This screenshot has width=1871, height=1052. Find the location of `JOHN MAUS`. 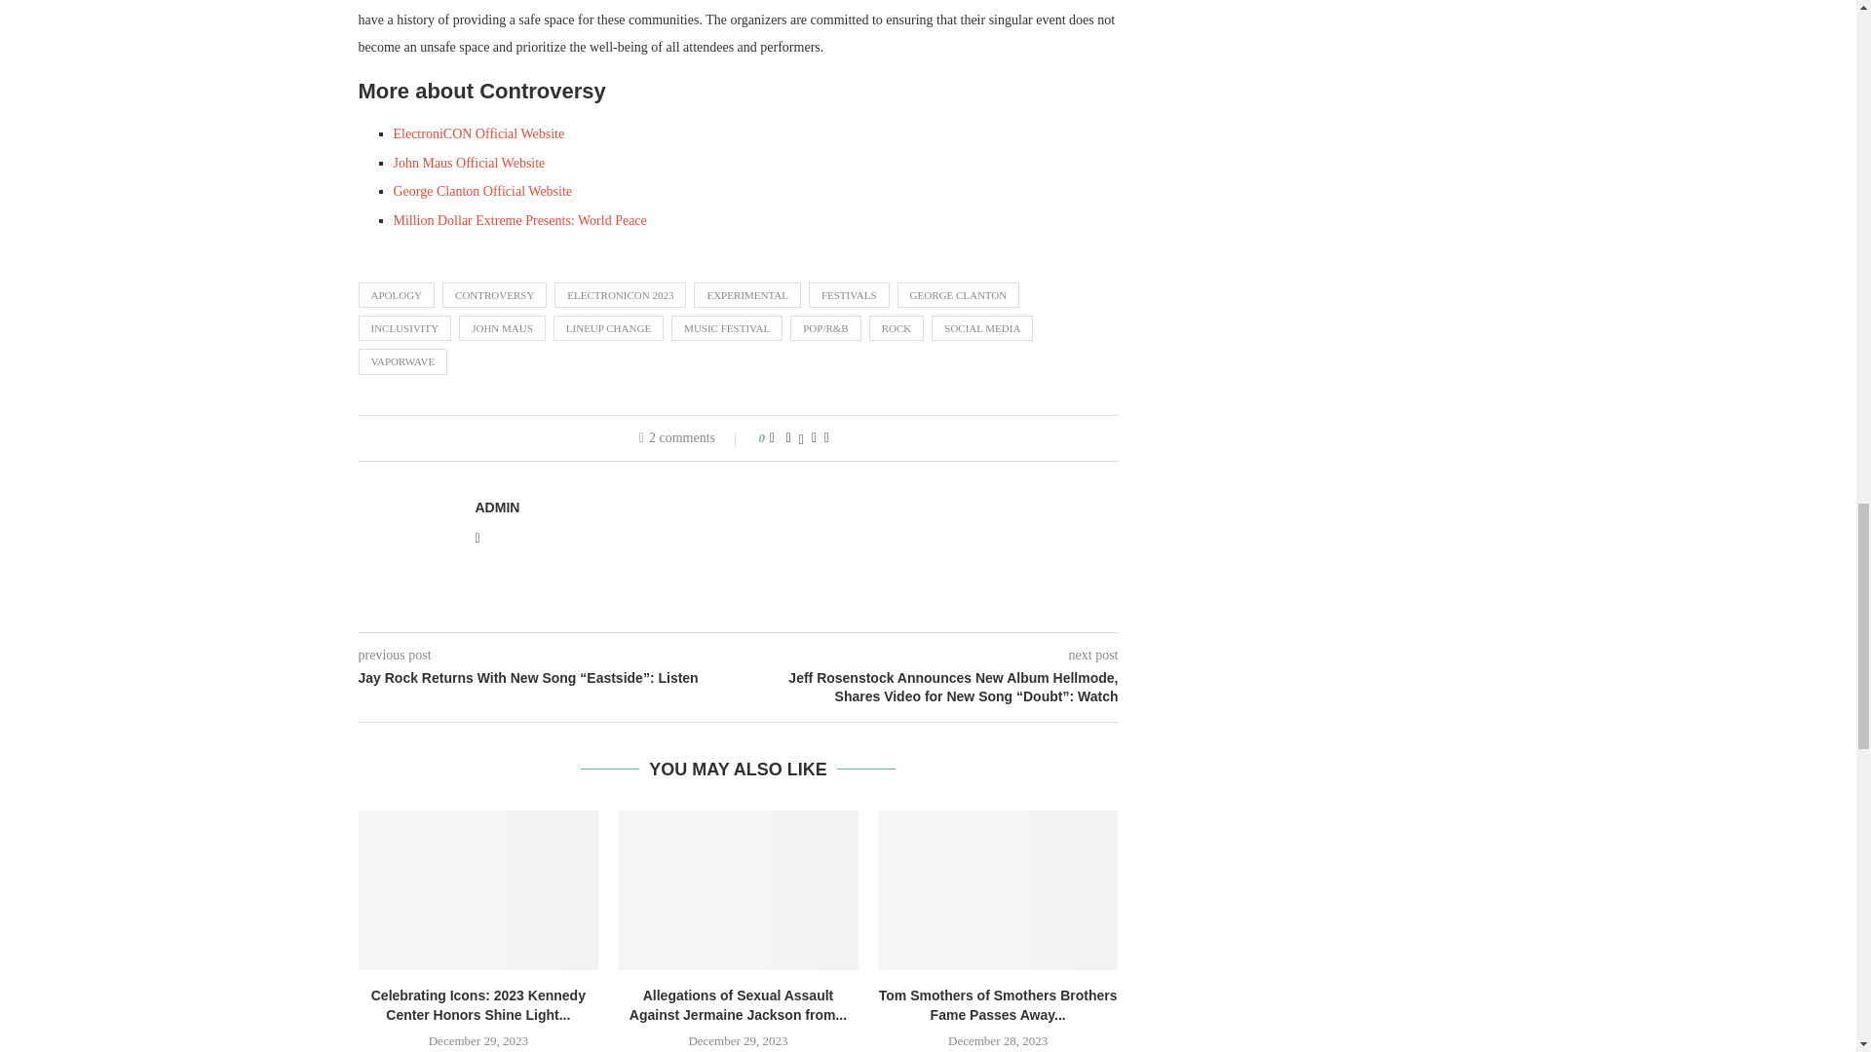

JOHN MAUS is located at coordinates (502, 327).